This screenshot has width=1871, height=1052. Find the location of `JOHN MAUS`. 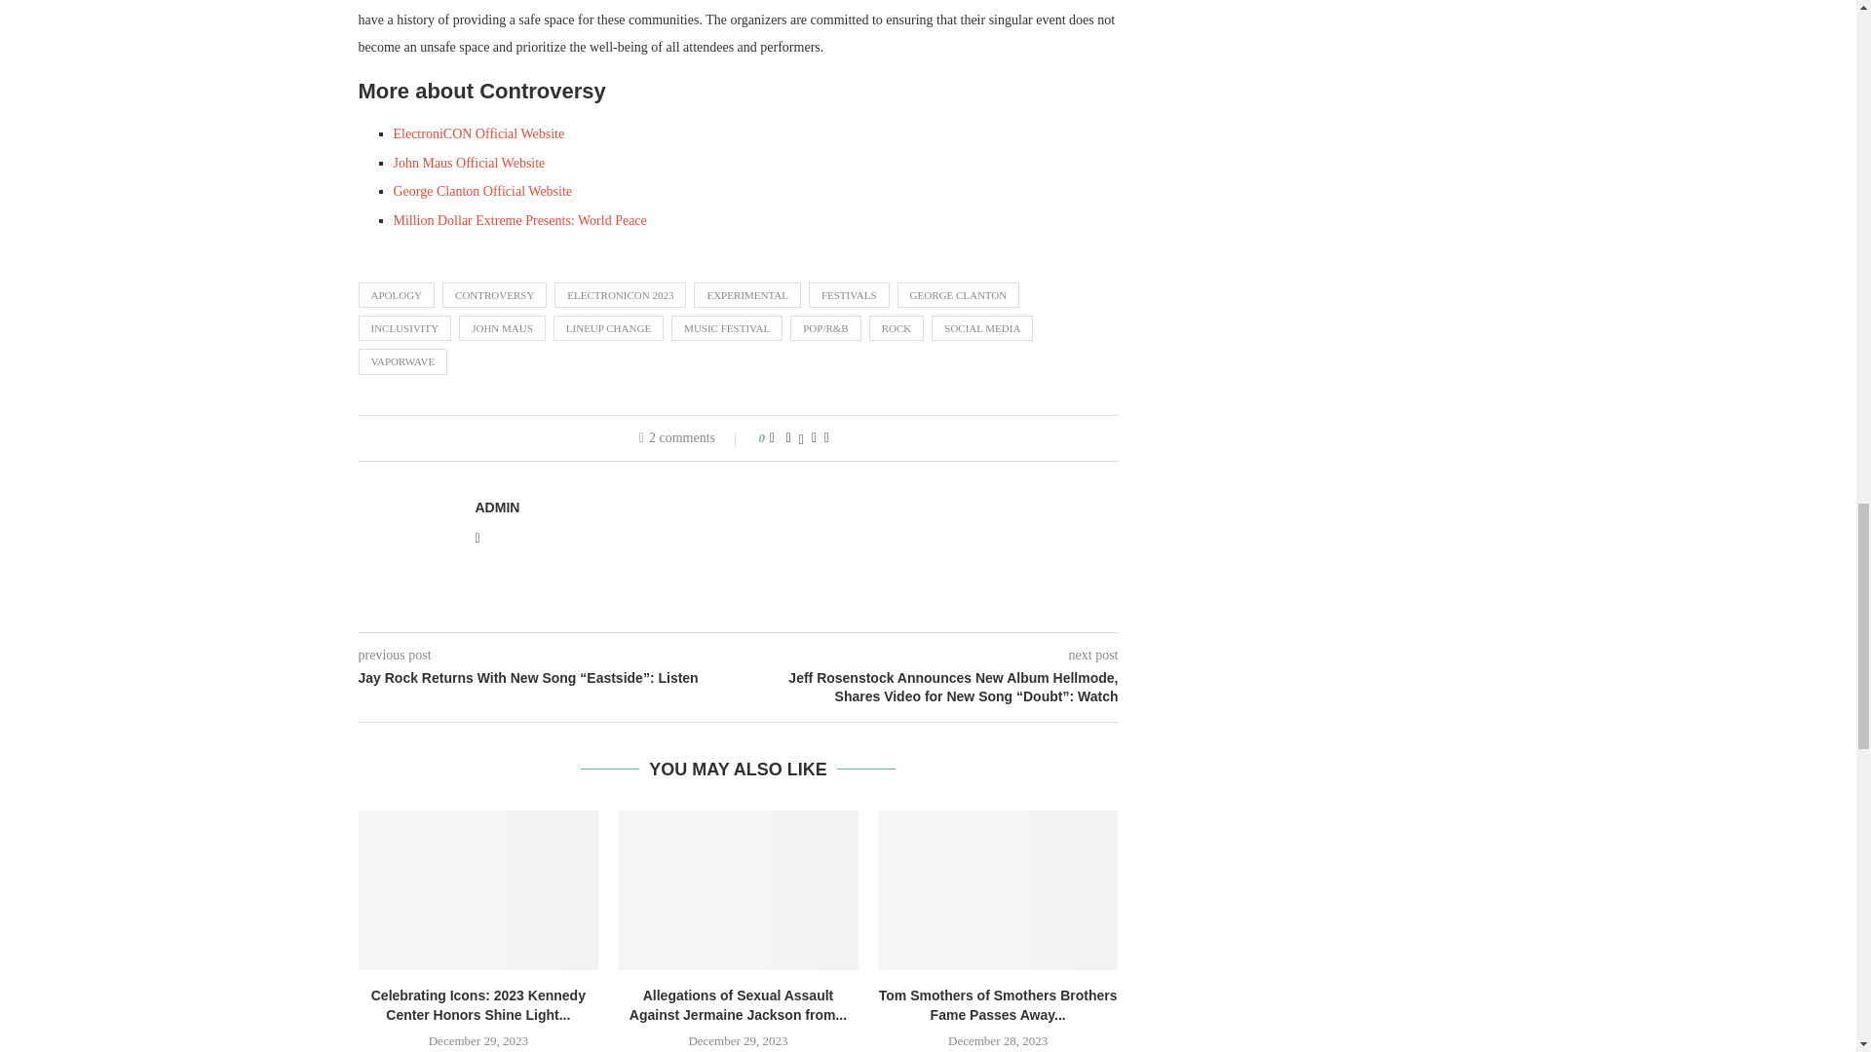

JOHN MAUS is located at coordinates (502, 327).